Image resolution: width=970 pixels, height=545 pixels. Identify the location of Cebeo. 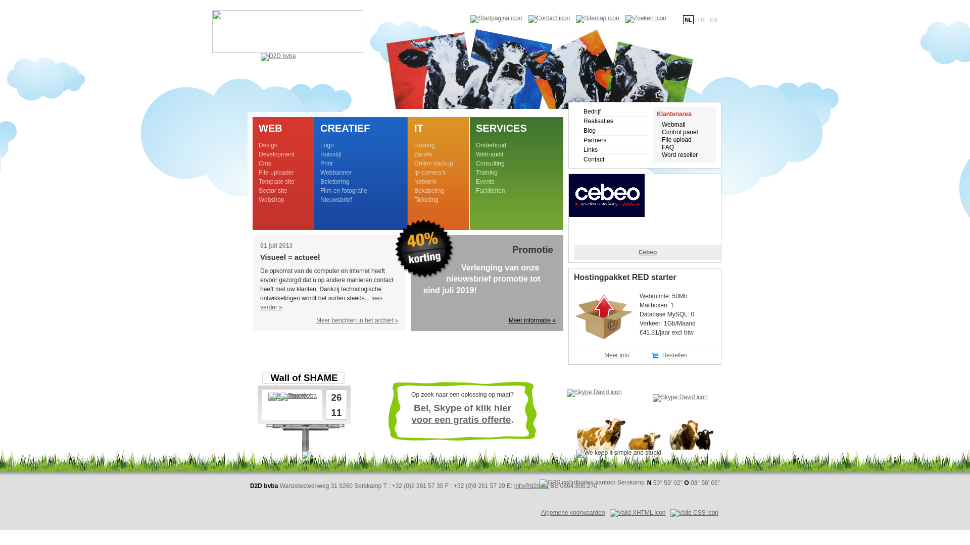
(645, 196).